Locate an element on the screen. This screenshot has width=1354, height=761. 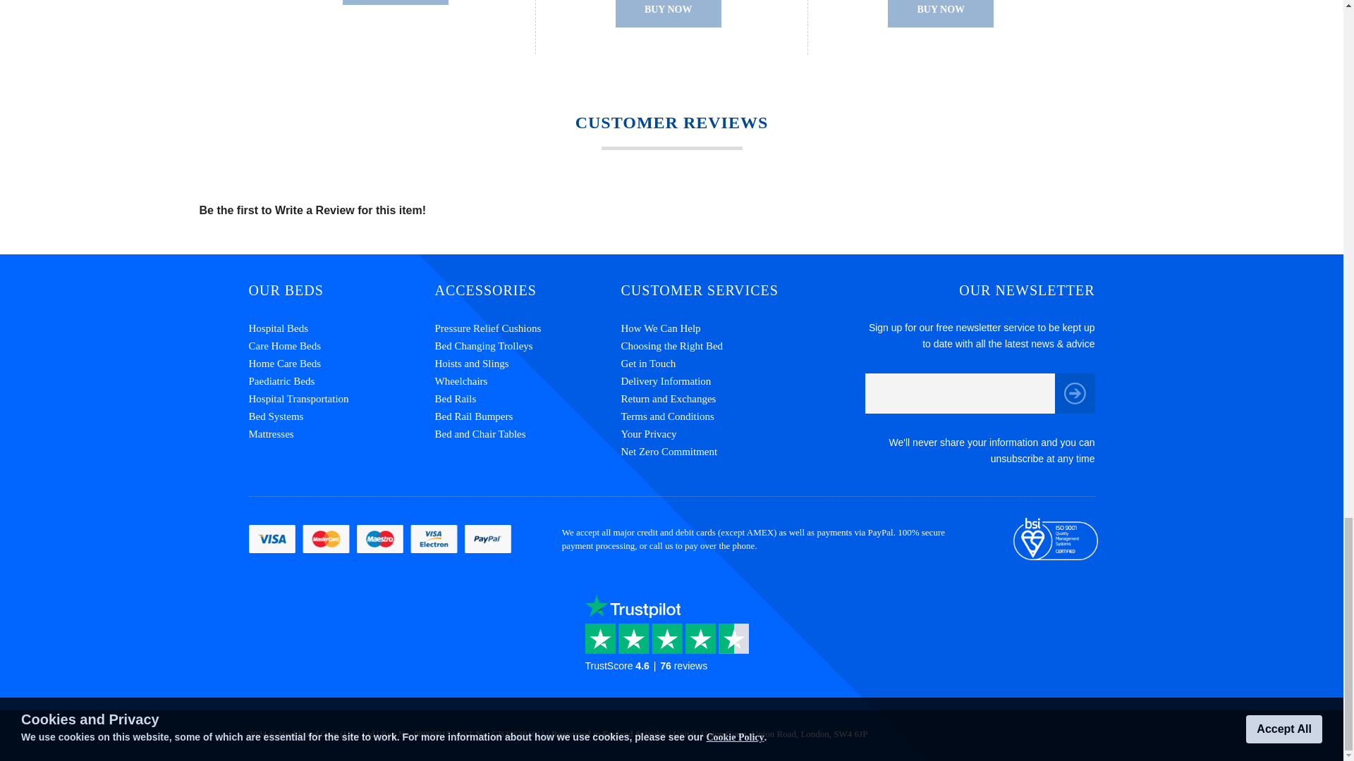
Pressure Relief Cushions is located at coordinates (527, 328).